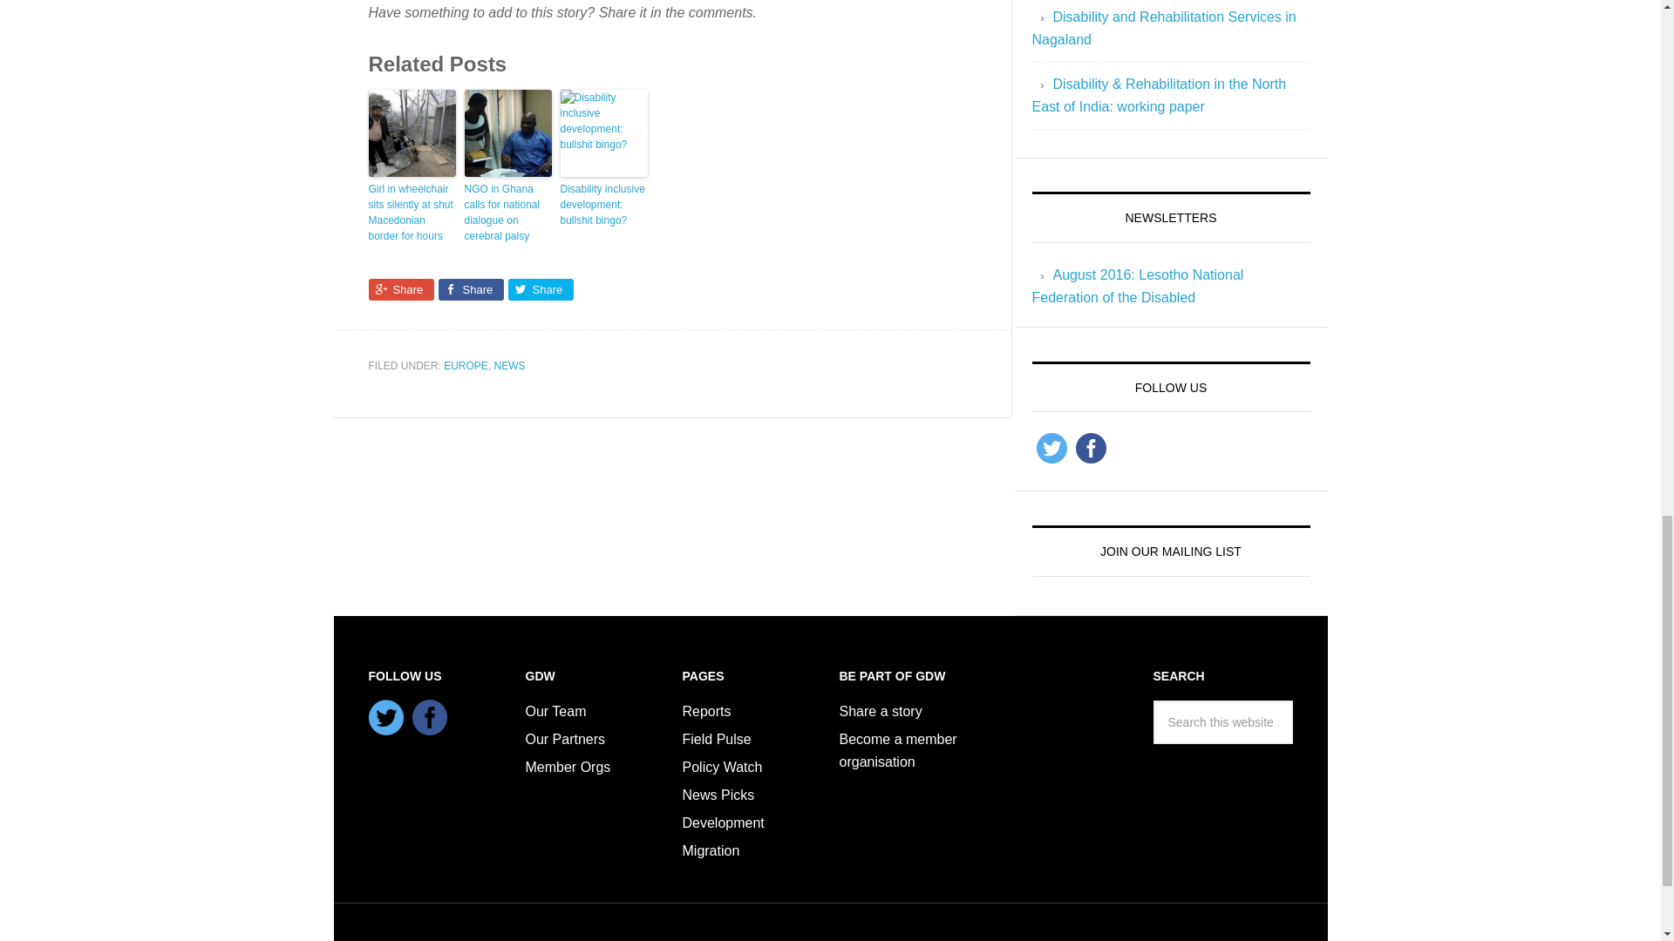 The width and height of the screenshot is (1674, 941). What do you see at coordinates (602, 205) in the screenshot?
I see `Disability inclusive development: bullshit bingo?` at bounding box center [602, 205].